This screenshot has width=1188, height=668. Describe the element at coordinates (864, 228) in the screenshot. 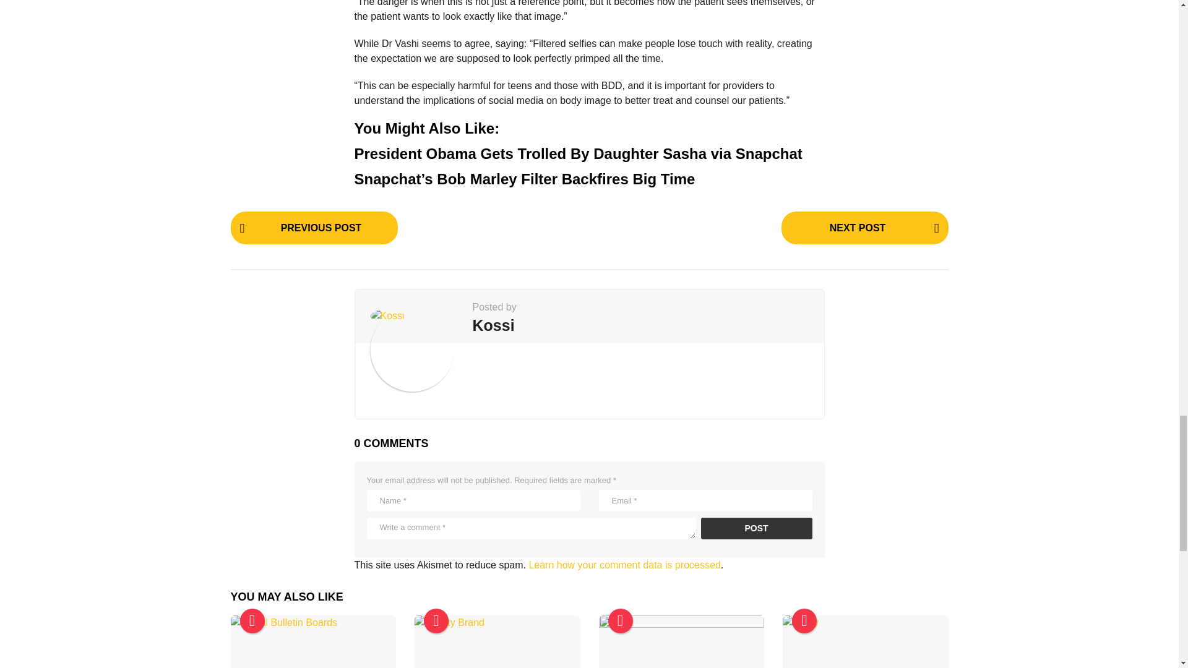

I see `NEXT POST` at that location.